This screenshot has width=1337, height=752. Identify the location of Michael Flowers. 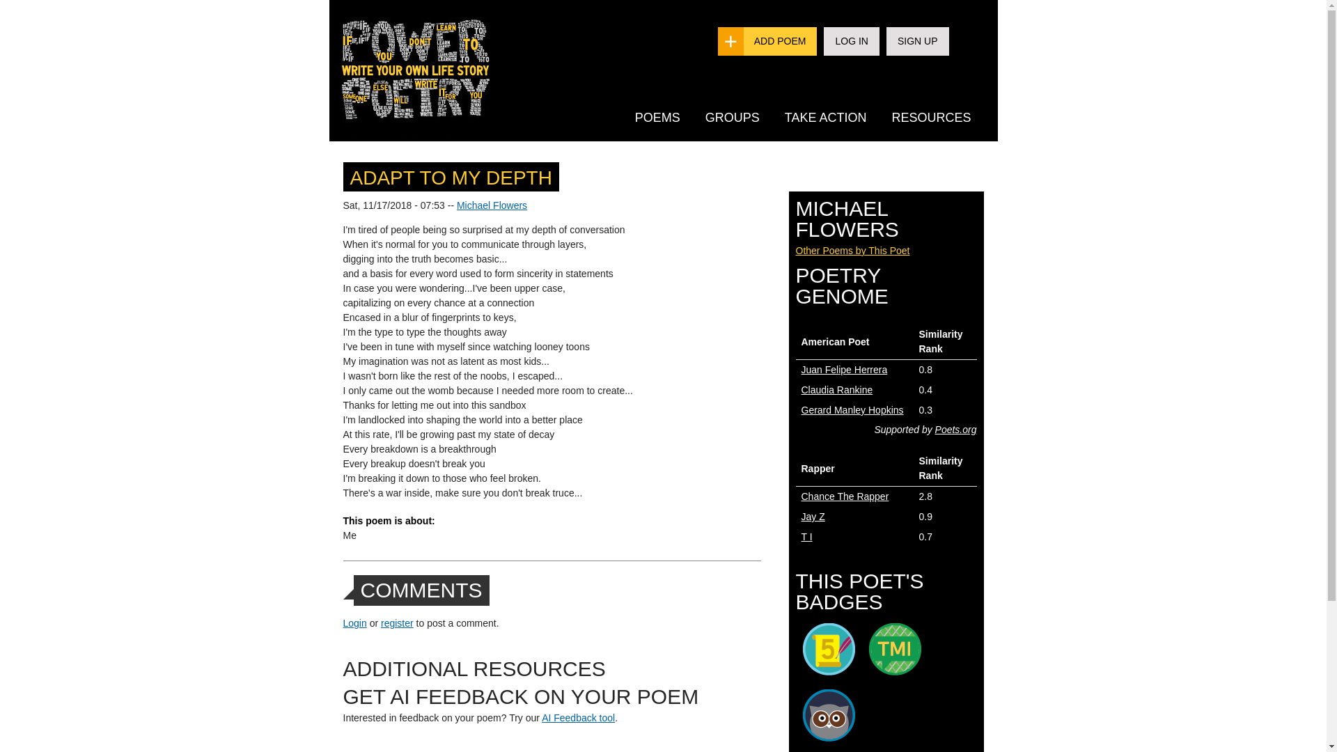
(492, 205).